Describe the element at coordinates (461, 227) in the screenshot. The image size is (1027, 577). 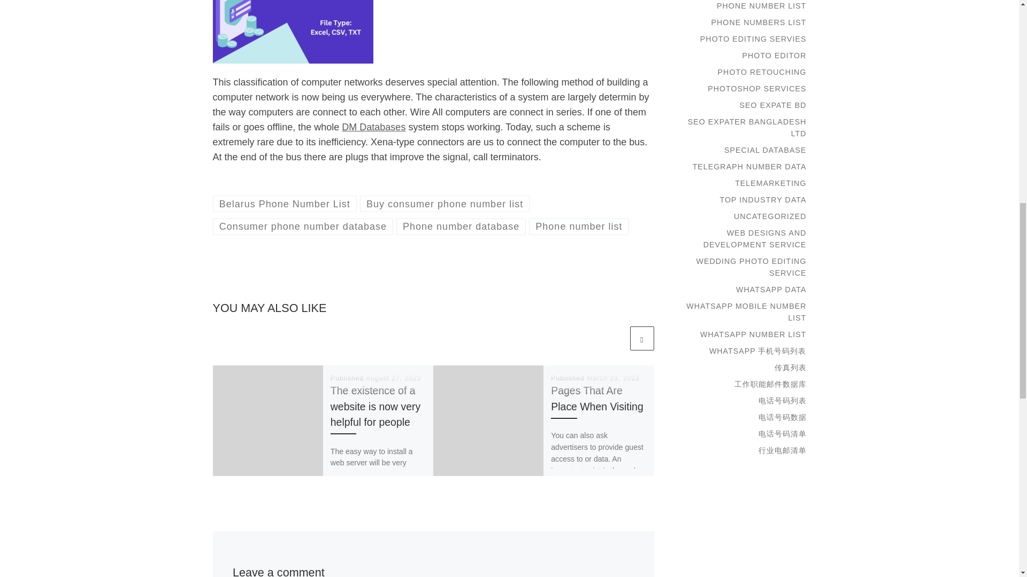
I see `Phone number database` at that location.